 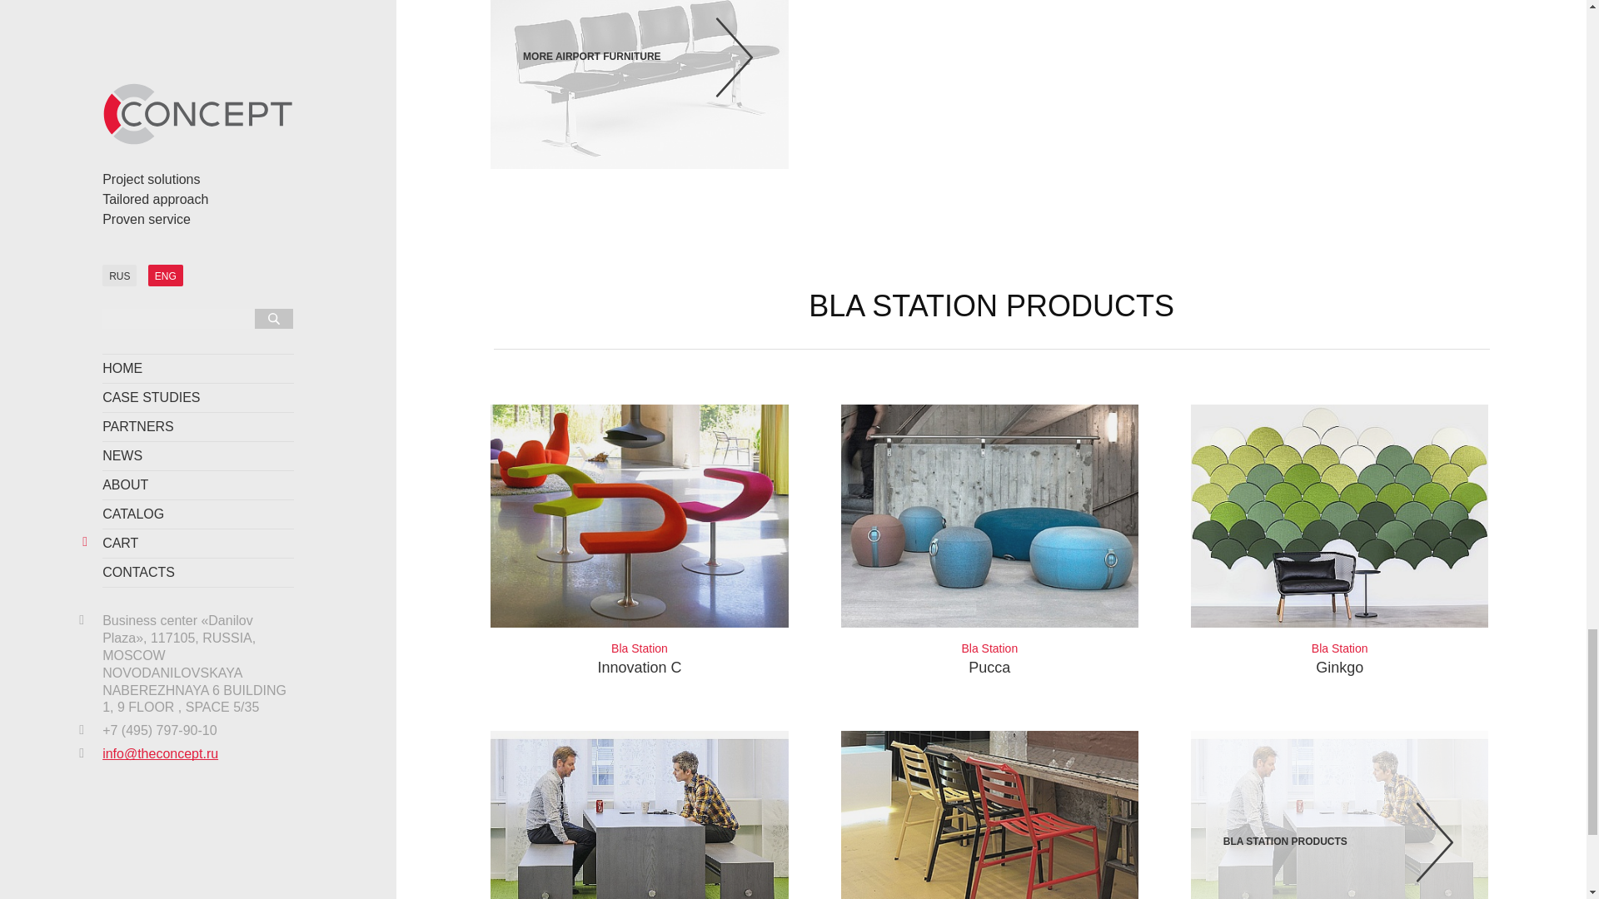 What do you see at coordinates (640, 541) in the screenshot?
I see `MORE AIRPORT FURNITURE` at bounding box center [640, 541].